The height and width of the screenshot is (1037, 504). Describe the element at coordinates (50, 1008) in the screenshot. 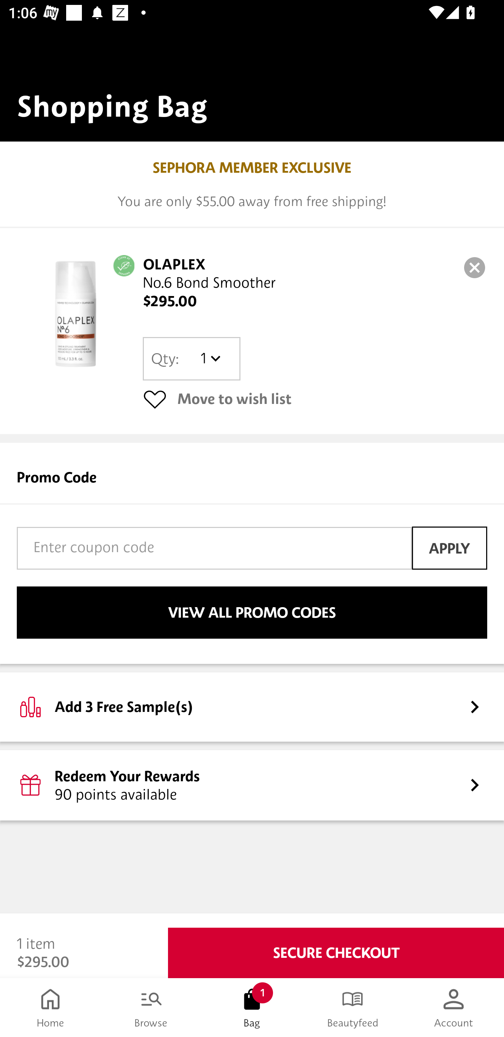

I see `Home` at that location.